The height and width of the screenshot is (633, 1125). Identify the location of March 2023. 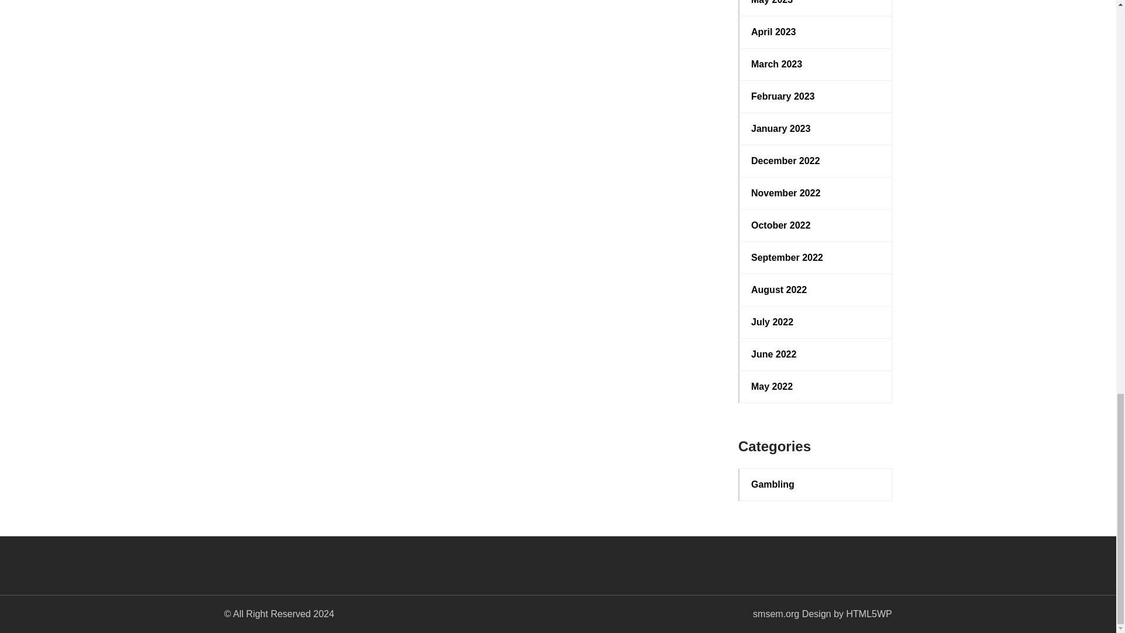
(816, 64).